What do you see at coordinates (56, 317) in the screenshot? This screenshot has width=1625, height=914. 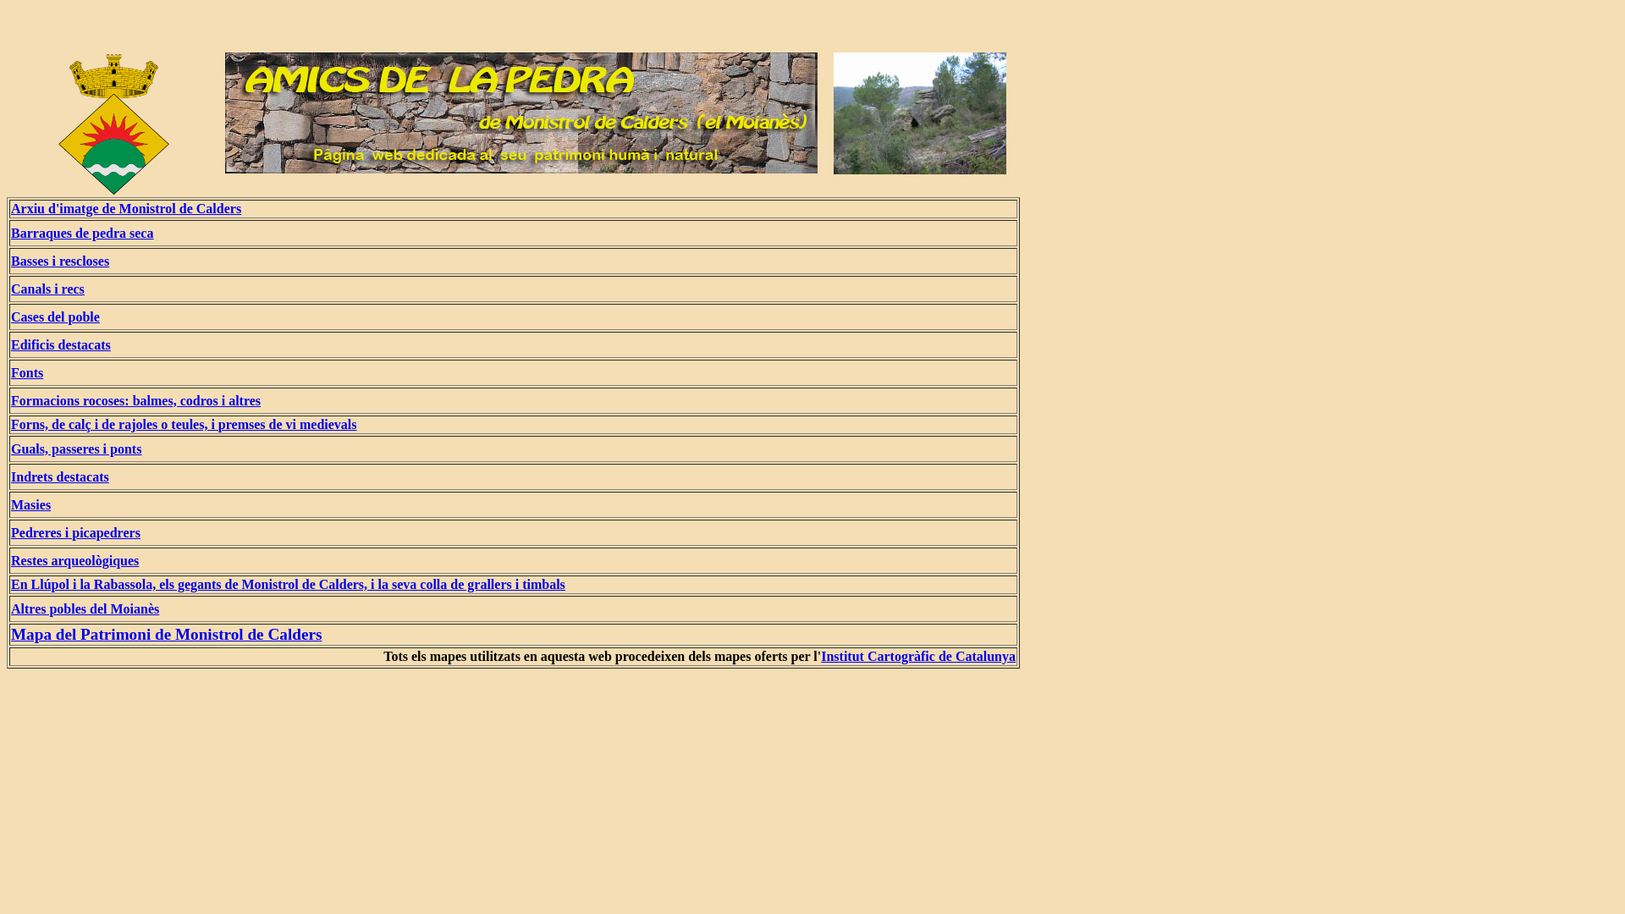 I see `Cases del poble` at bounding box center [56, 317].